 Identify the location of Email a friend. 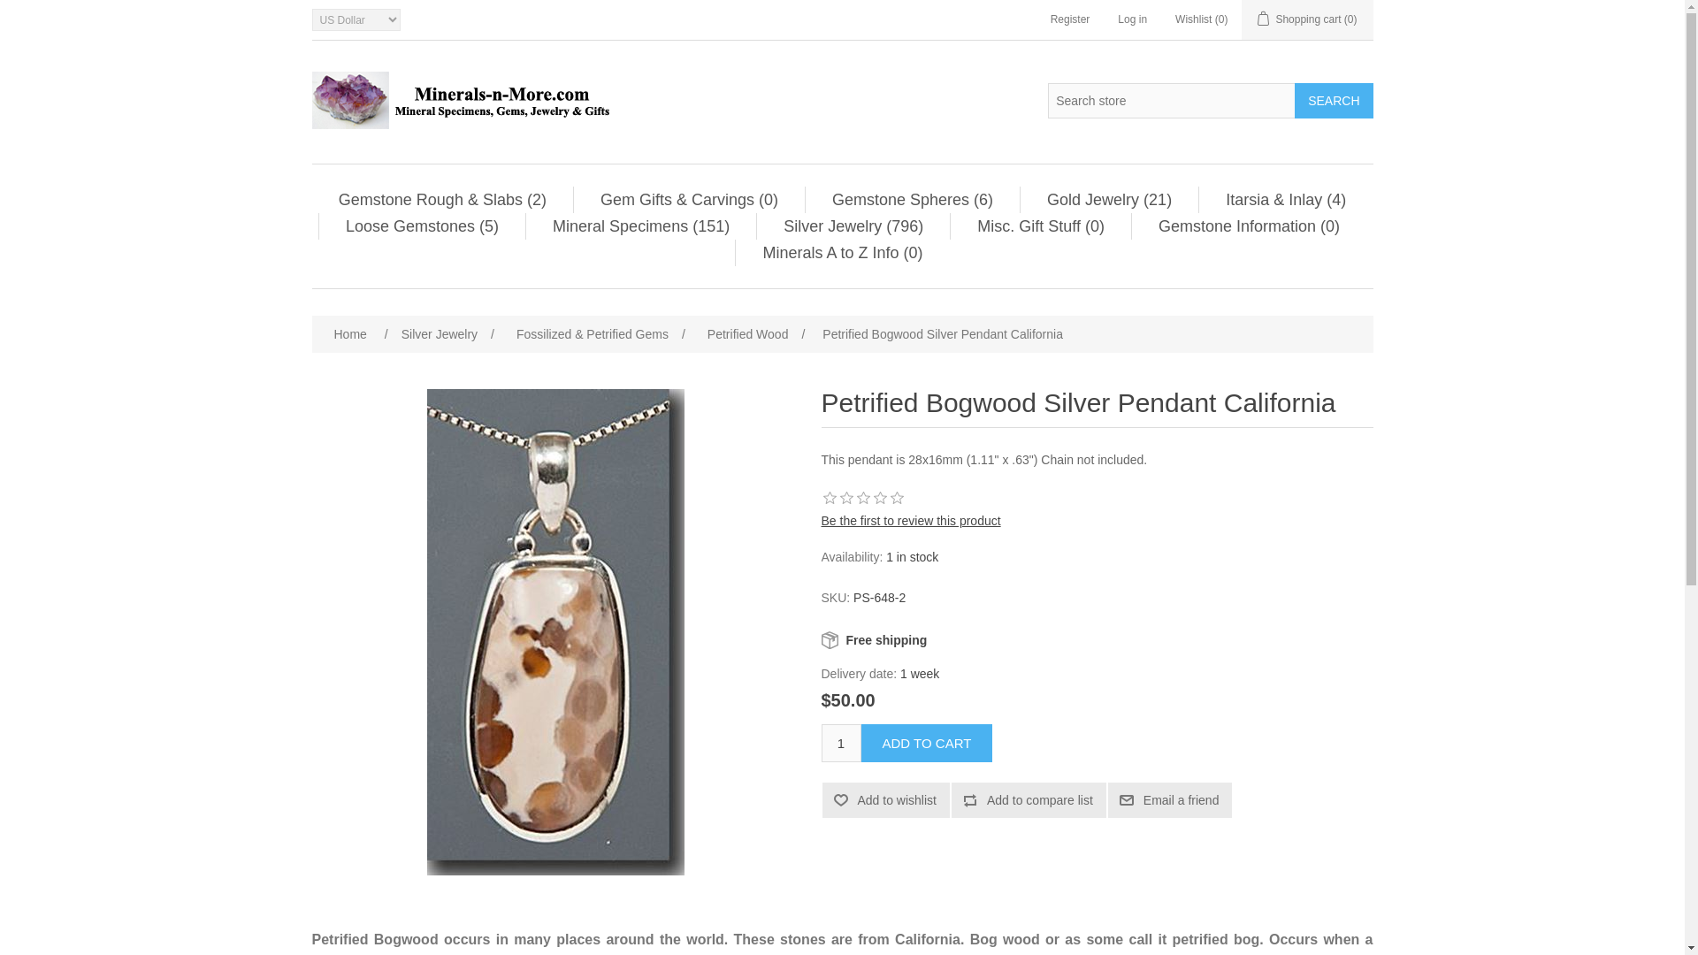
(1170, 799).